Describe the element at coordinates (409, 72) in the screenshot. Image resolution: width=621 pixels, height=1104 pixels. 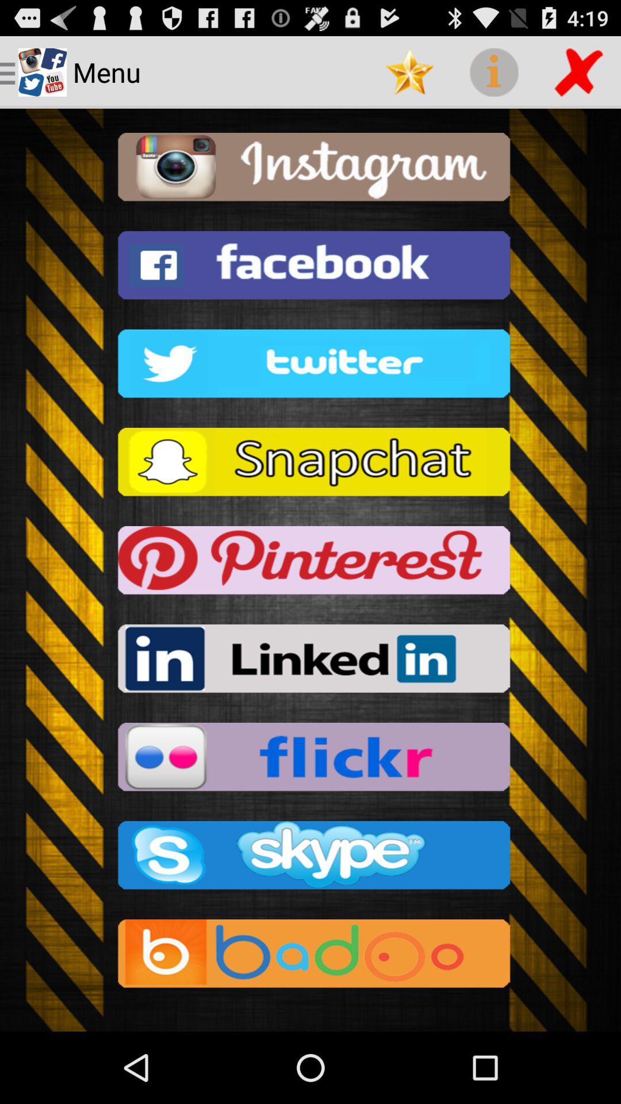
I see `turn off app to the right of the menu item` at that location.